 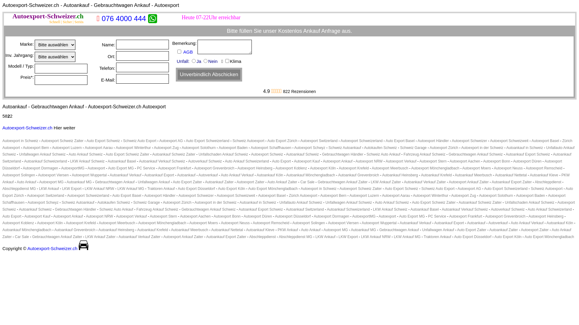 I want to click on Autoexport Verkauf, so click(x=131, y=216).